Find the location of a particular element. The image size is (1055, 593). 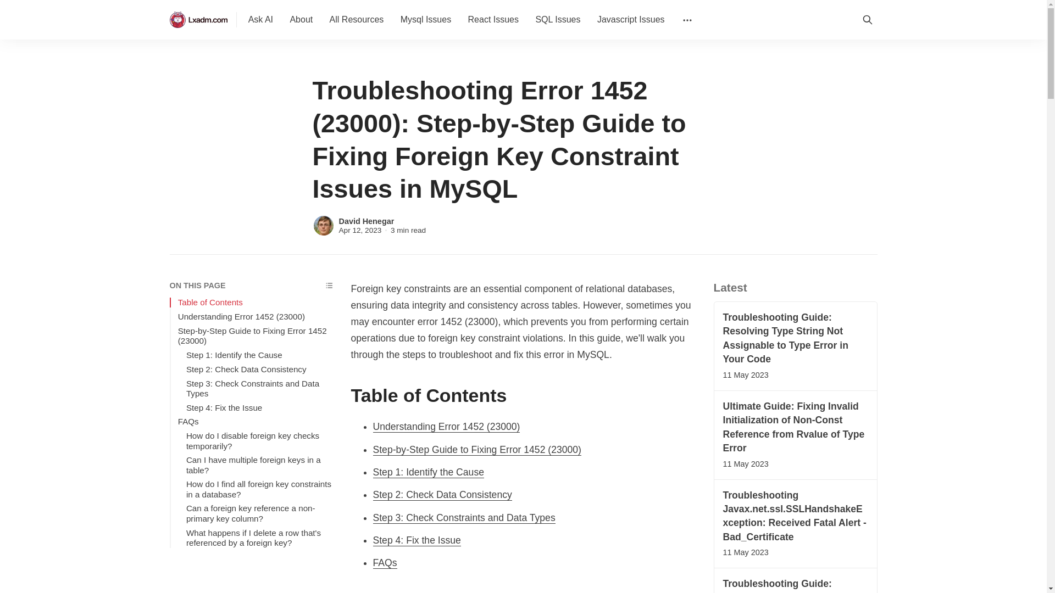

About is located at coordinates (301, 20).